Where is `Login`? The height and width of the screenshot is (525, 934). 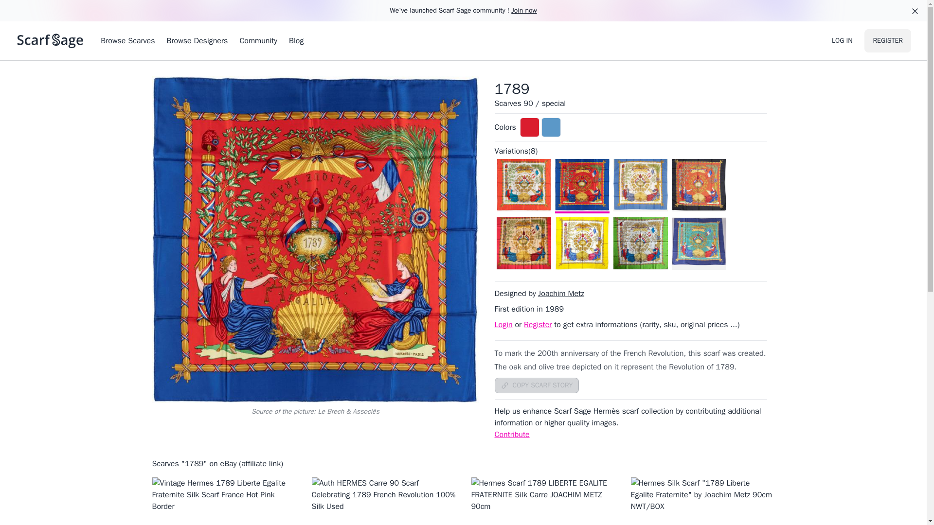
Login is located at coordinates (503, 325).